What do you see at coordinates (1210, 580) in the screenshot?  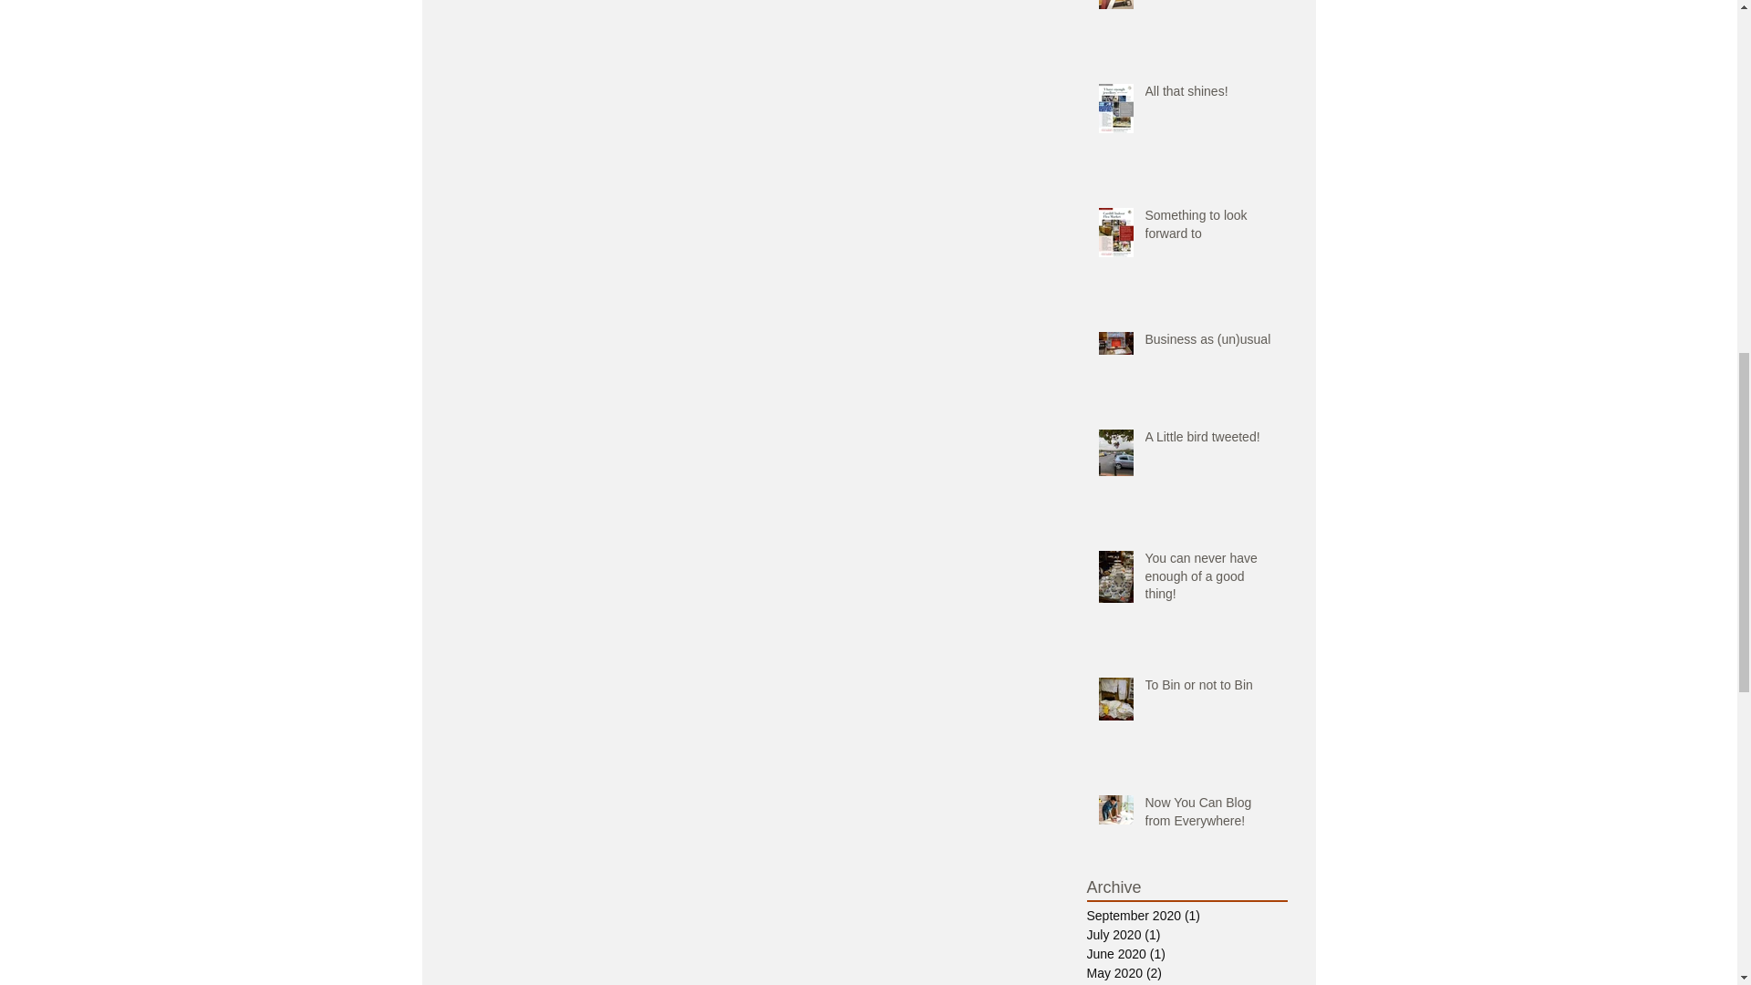 I see `You can never have enough of a good thing!` at bounding box center [1210, 580].